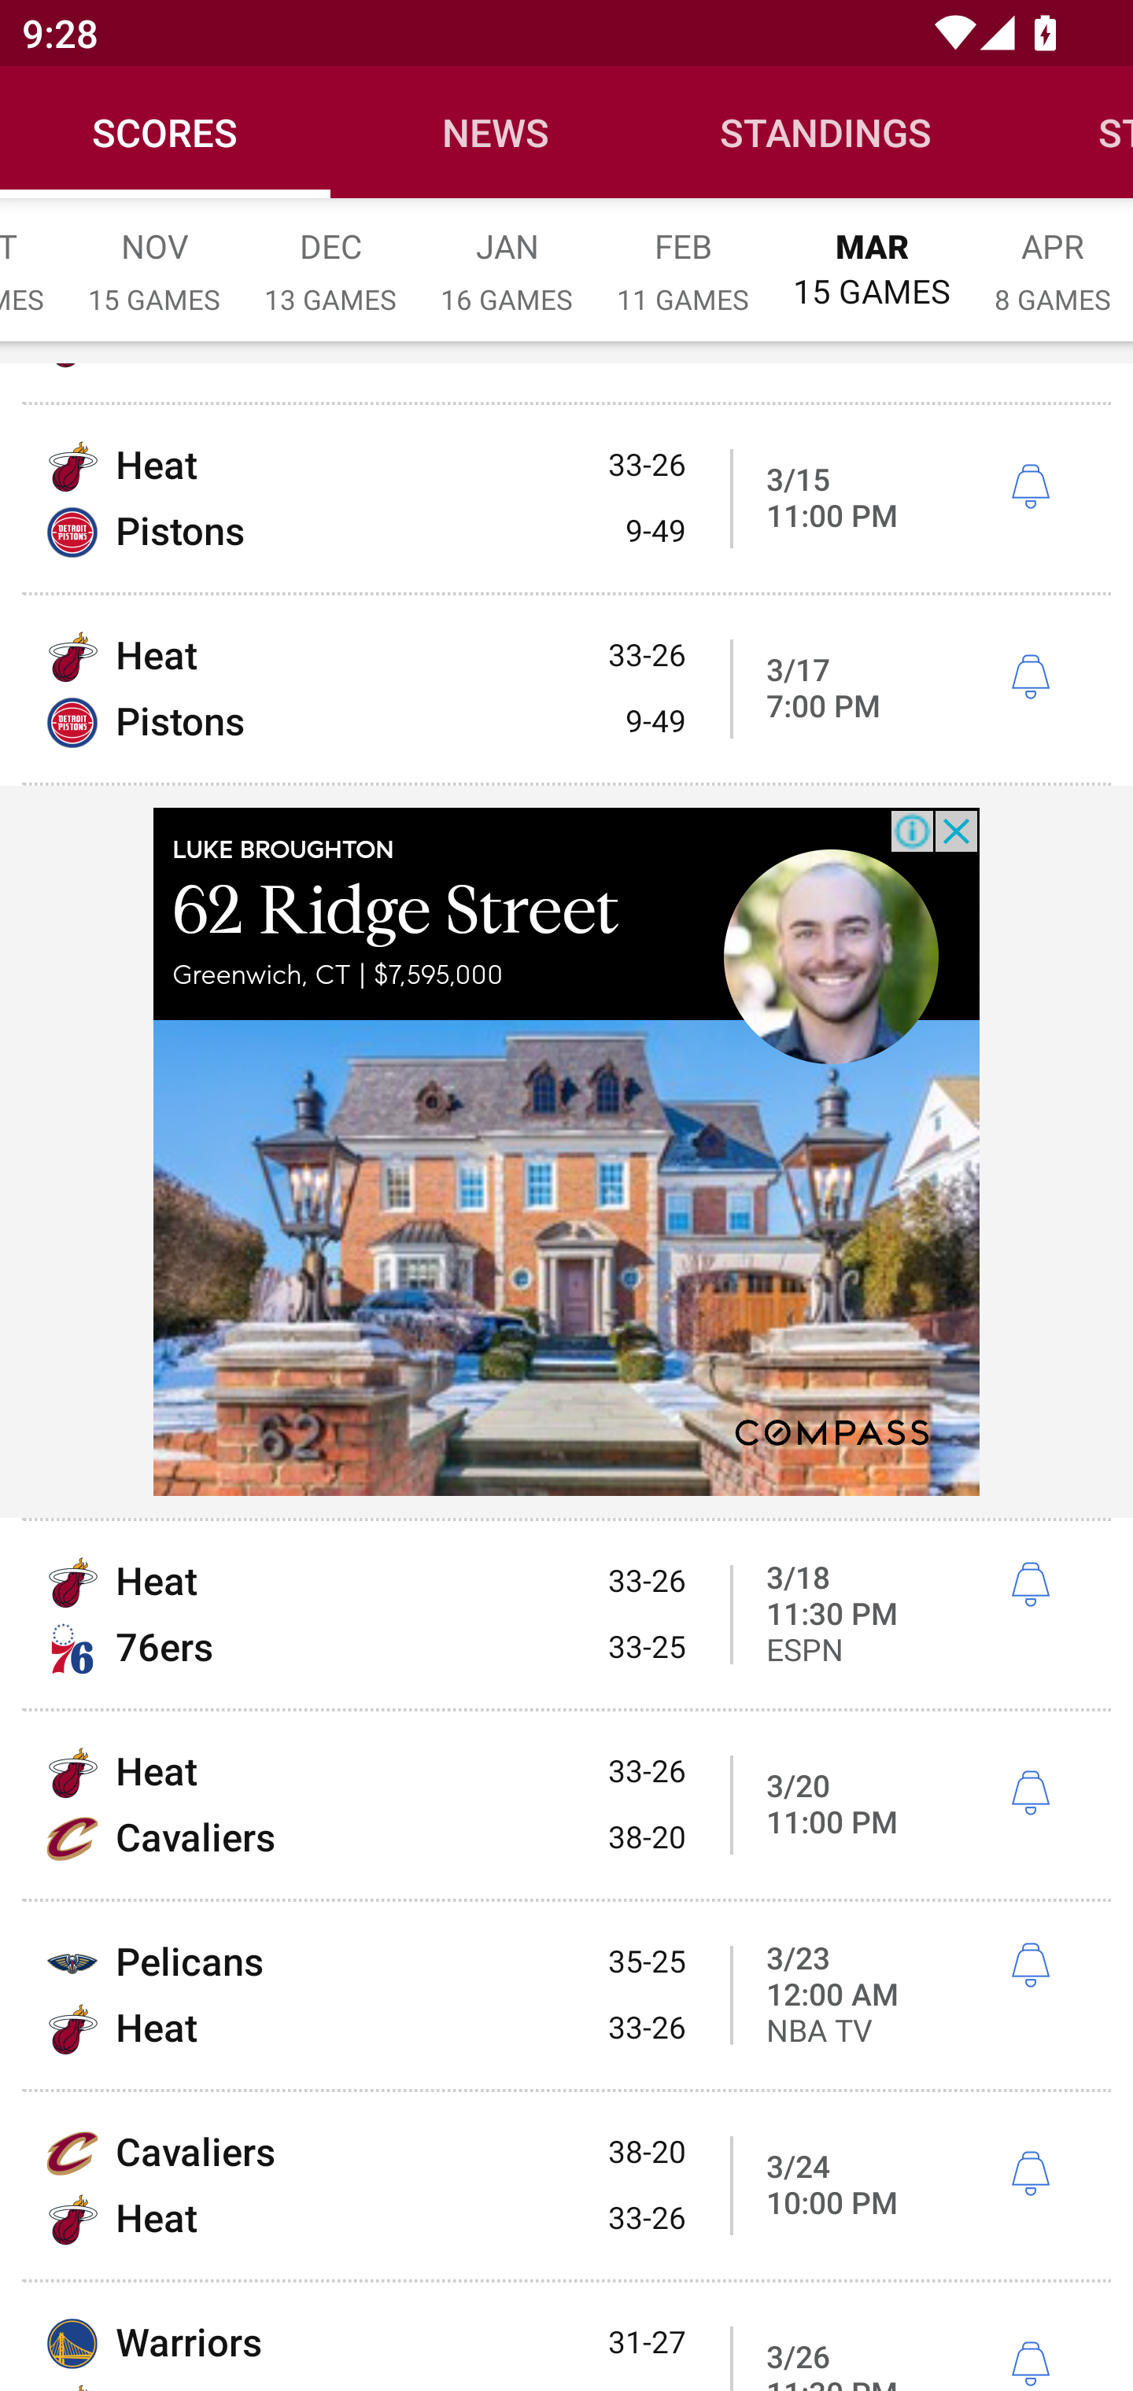 This screenshot has height=2391, width=1133. What do you see at coordinates (1030, 1585) in the screenshot?
I see `í` at bounding box center [1030, 1585].